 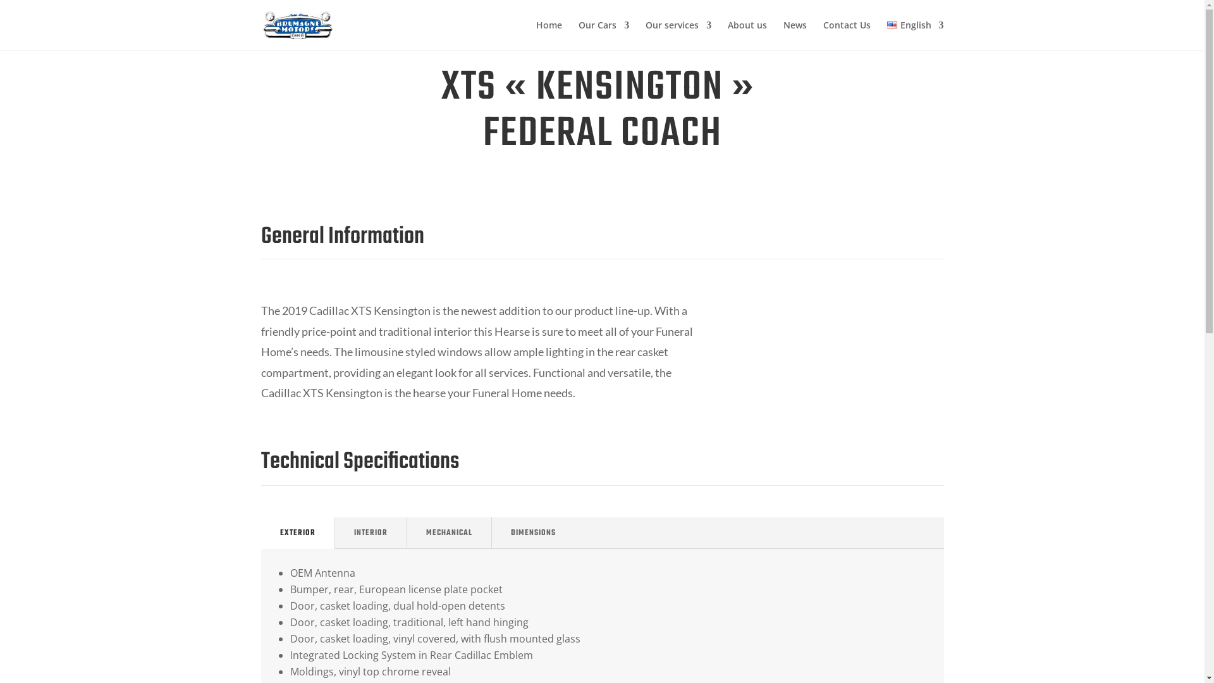 What do you see at coordinates (371, 533) in the screenshot?
I see `INTERIOR` at bounding box center [371, 533].